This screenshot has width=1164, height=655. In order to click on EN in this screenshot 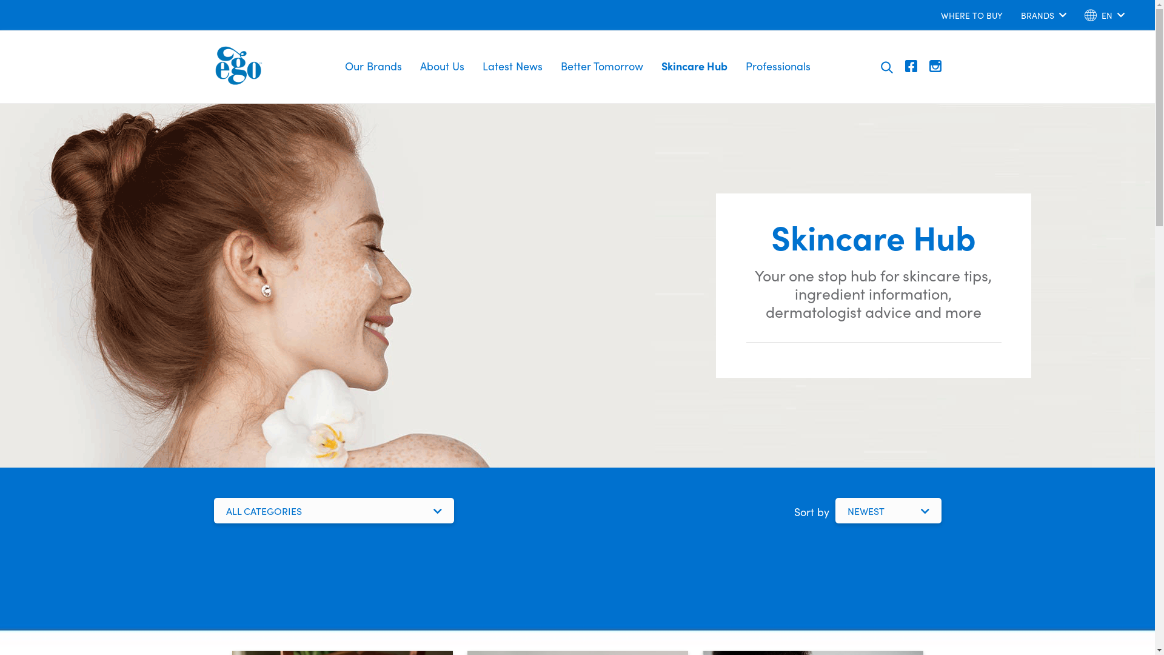, I will do `click(1105, 18)`.